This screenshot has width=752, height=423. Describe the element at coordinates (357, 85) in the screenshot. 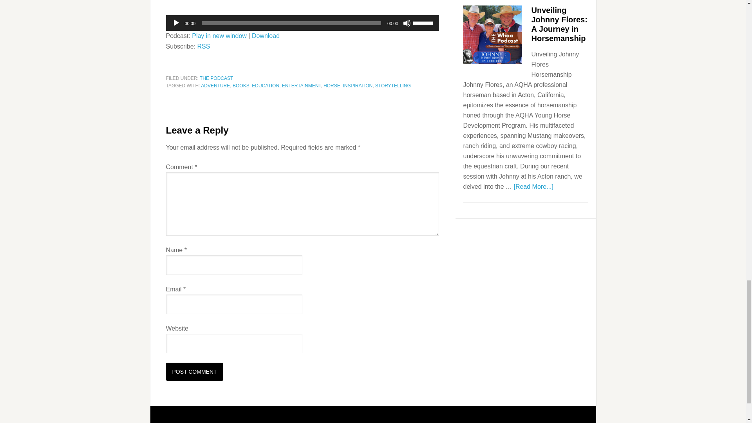

I see `INSPIRATION` at that location.